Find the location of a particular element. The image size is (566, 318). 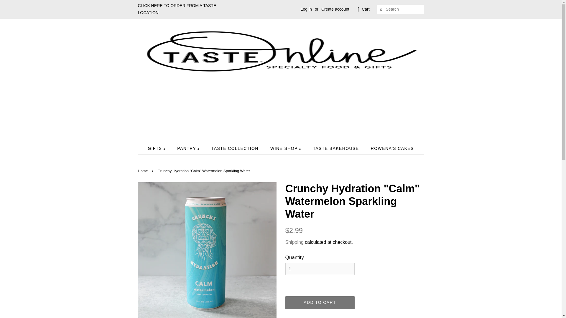

Cart is located at coordinates (366, 9).